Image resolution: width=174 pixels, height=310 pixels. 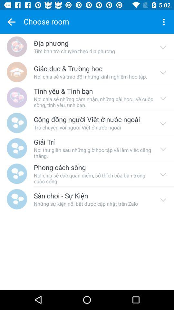 I want to click on go back, so click(x=11, y=22).